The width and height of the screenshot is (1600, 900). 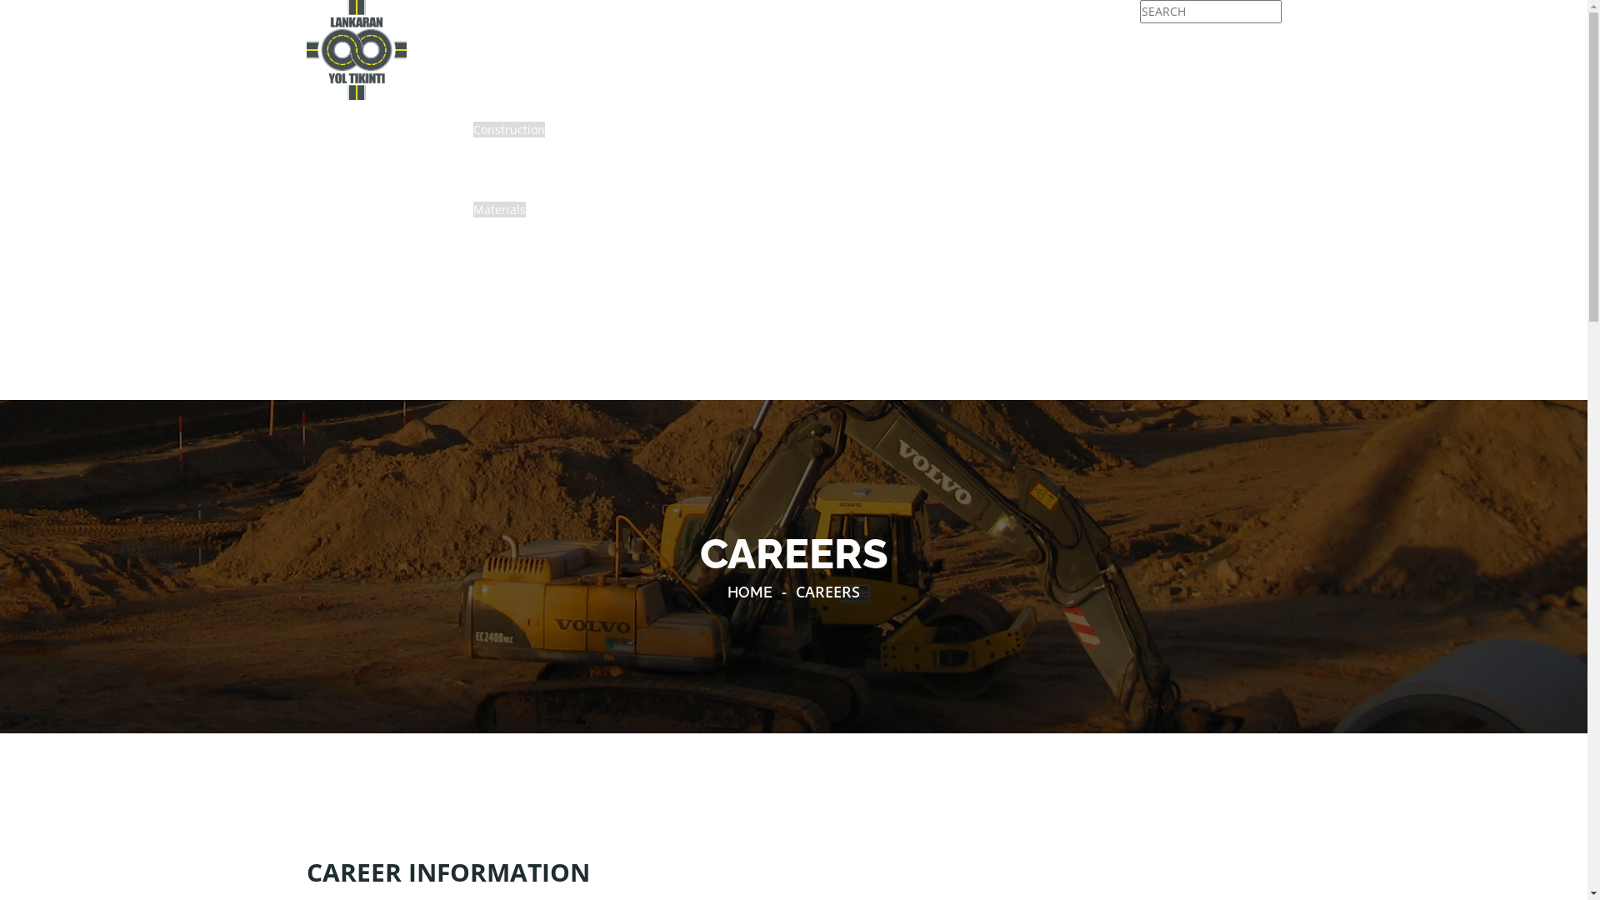 I want to click on HR Policy, so click(x=498, y=350).